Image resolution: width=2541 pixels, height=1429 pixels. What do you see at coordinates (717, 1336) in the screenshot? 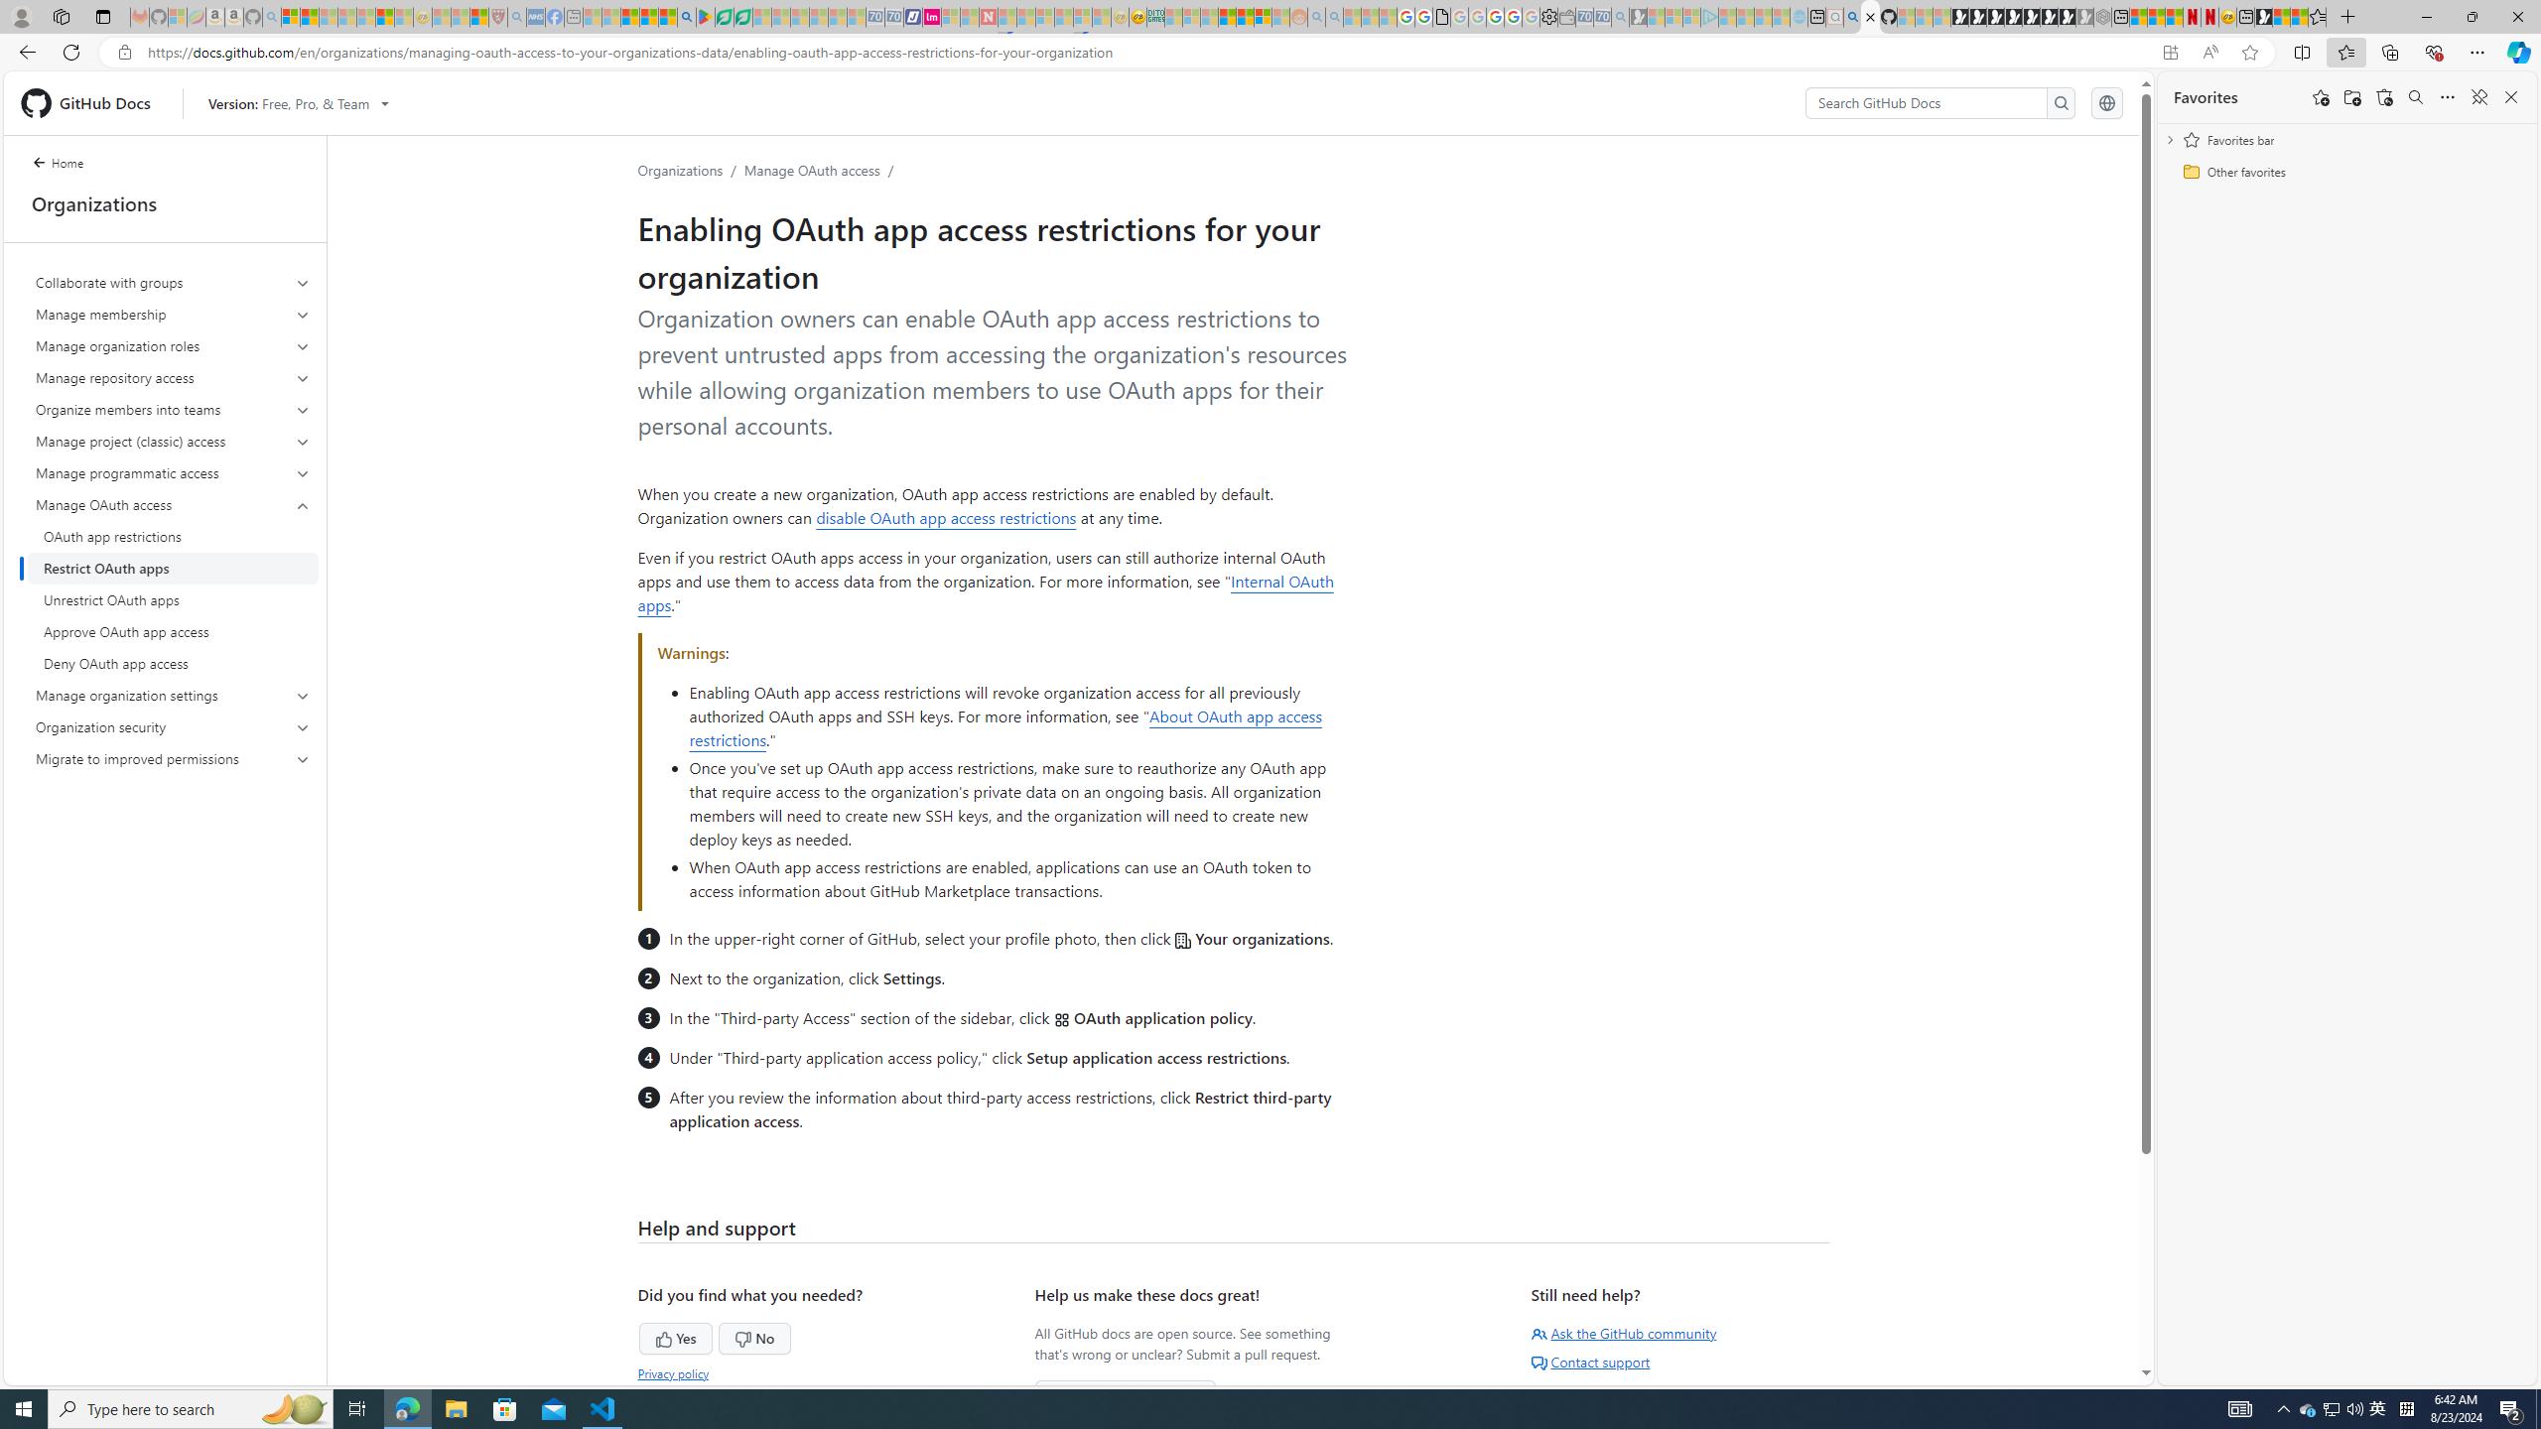
I see `No` at bounding box center [717, 1336].